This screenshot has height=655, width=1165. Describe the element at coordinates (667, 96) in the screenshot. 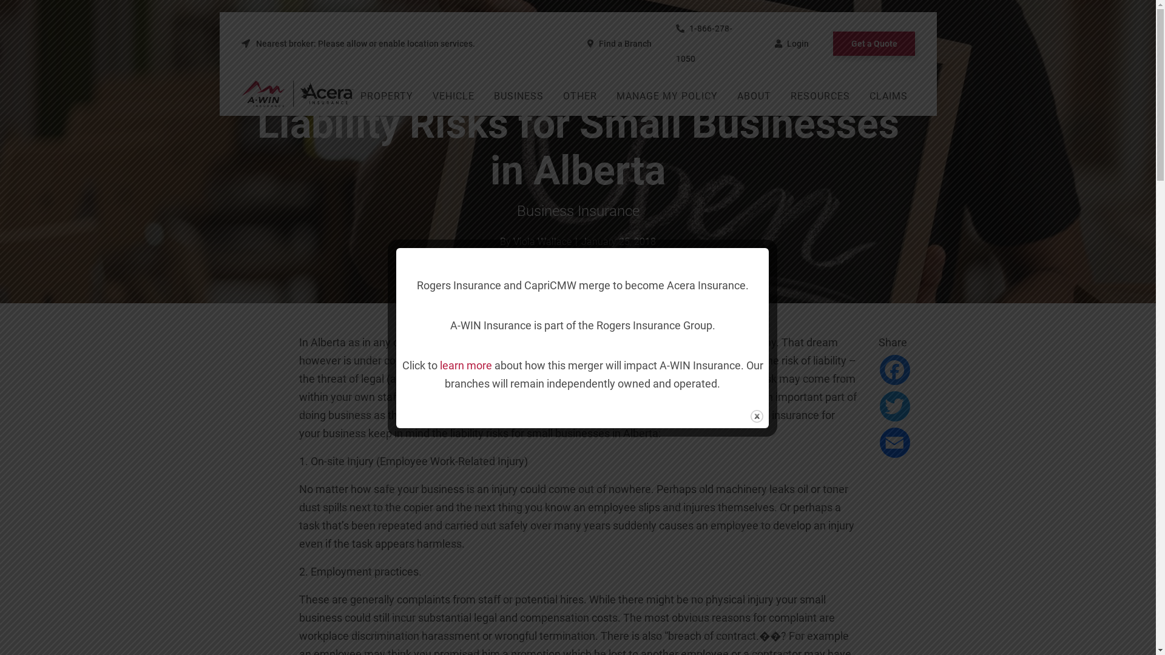

I see `MANAGE MY POLICY` at that location.